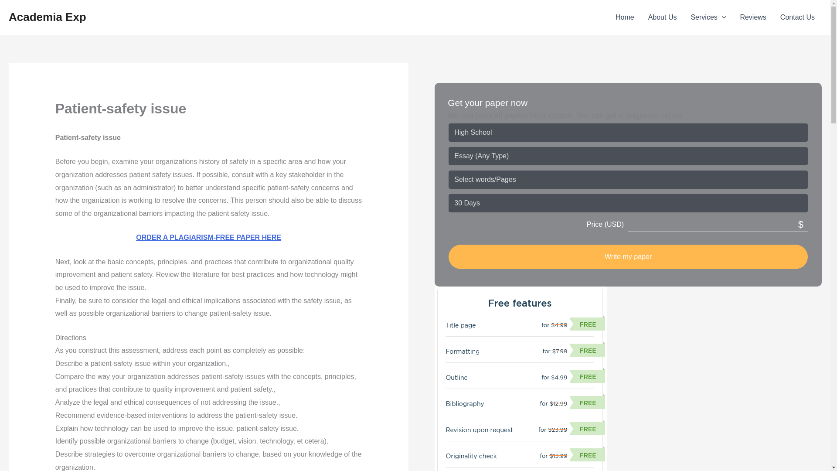 The height and width of the screenshot is (471, 837). Describe the element at coordinates (662, 17) in the screenshot. I see `About Us` at that location.